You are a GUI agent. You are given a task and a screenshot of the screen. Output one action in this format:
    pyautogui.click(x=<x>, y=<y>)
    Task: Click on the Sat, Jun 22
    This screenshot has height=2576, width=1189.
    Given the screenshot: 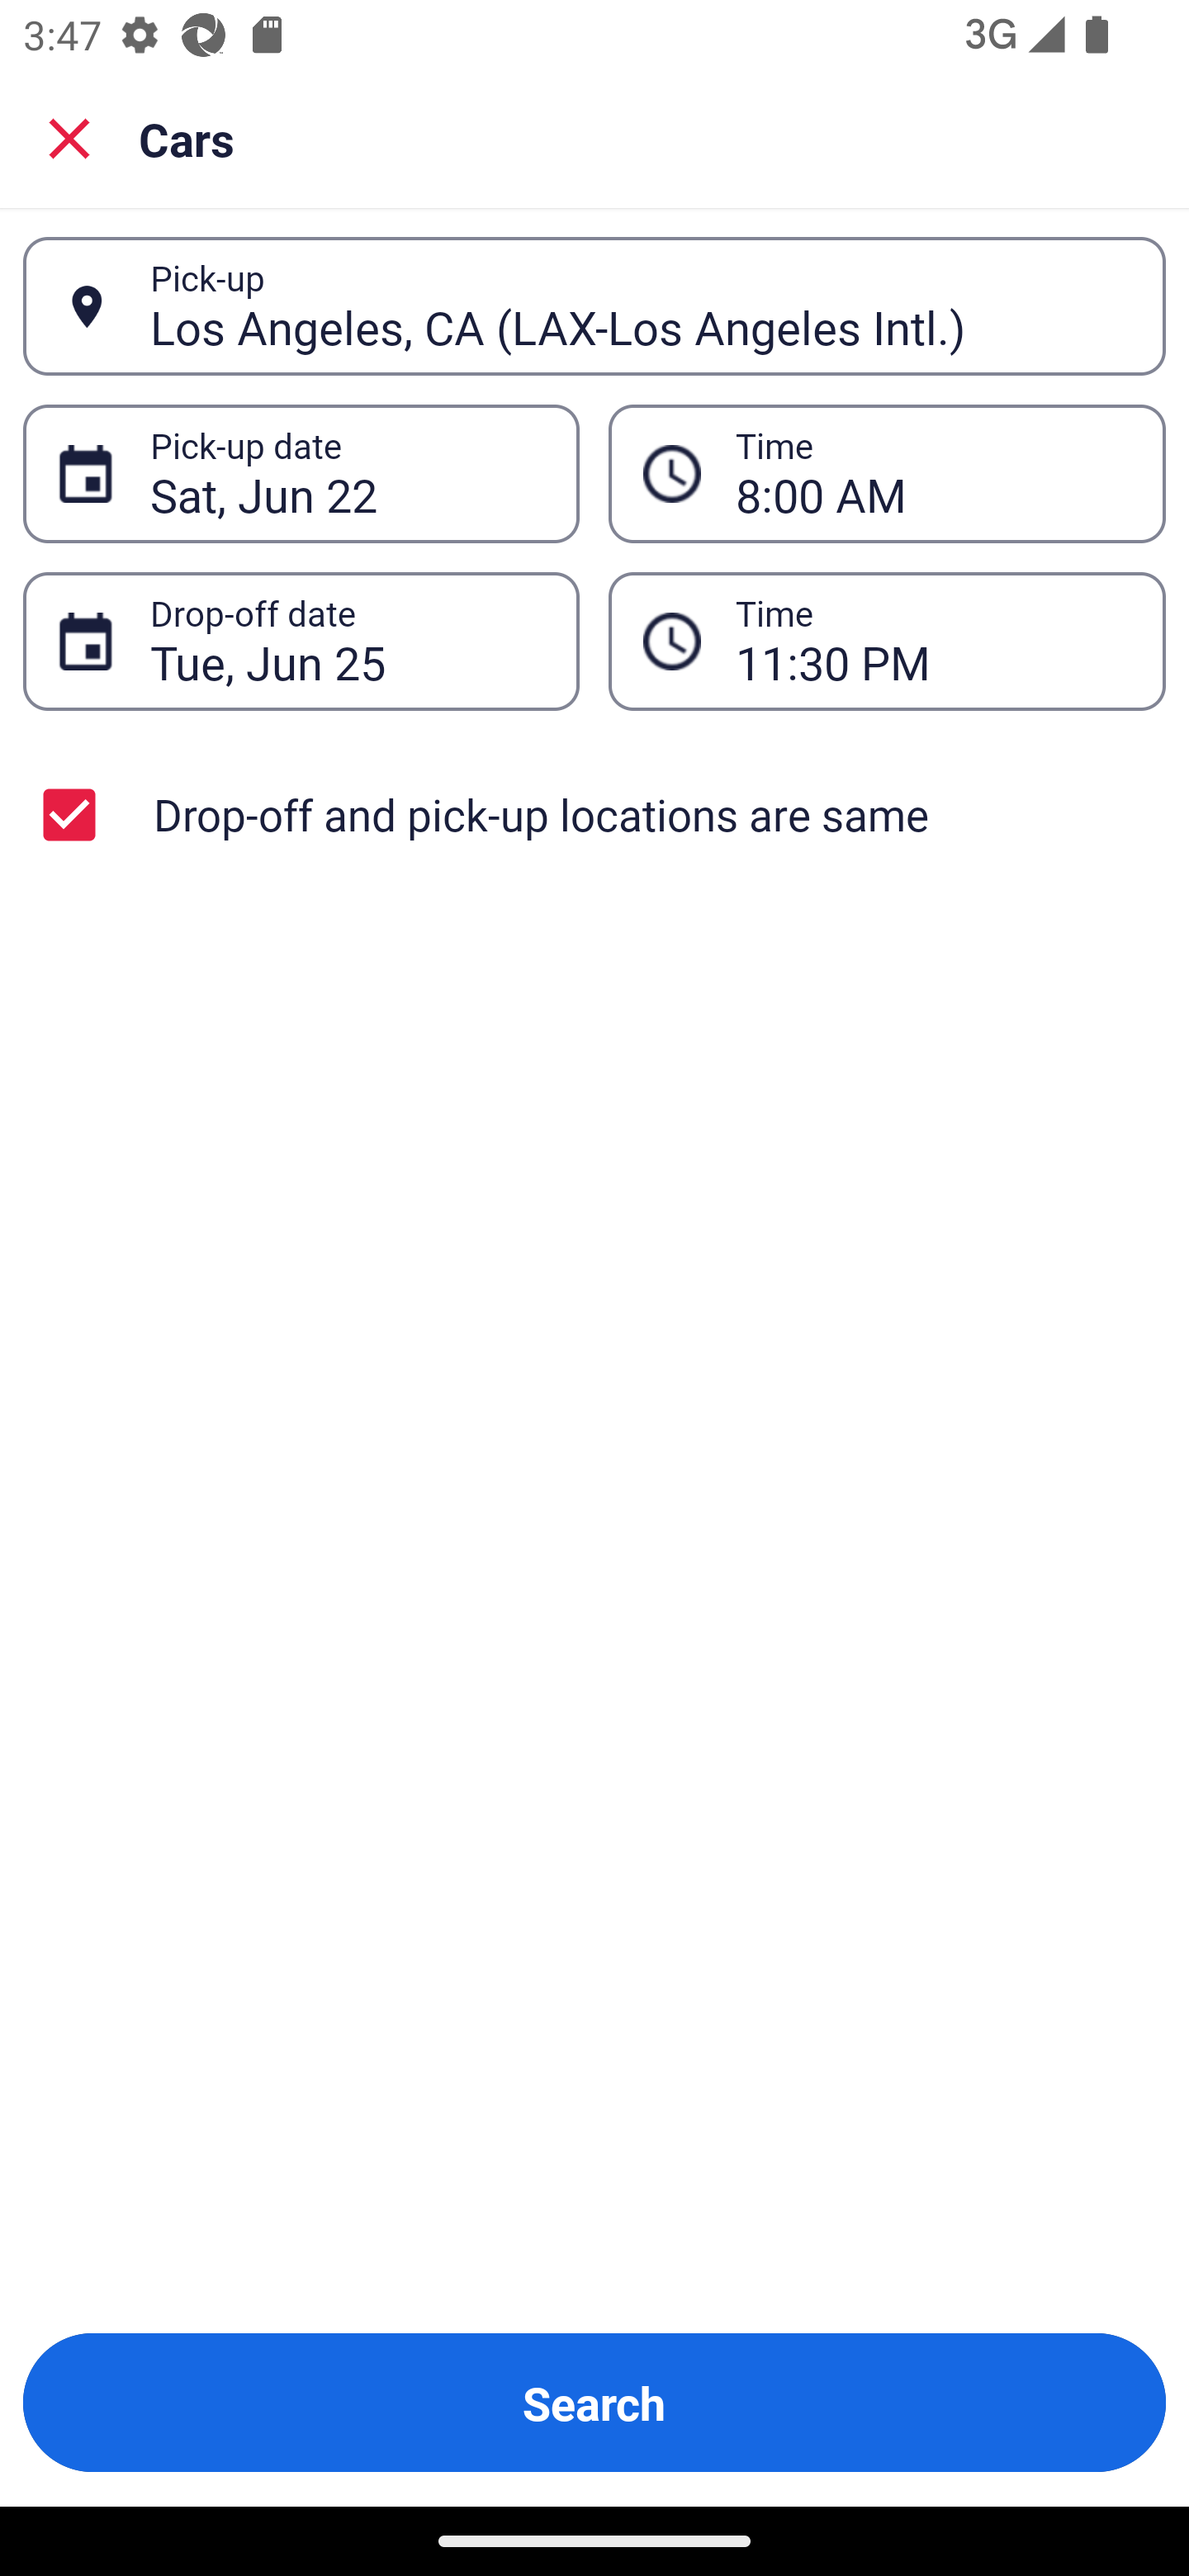 What is the action you would take?
    pyautogui.click(x=347, y=474)
    